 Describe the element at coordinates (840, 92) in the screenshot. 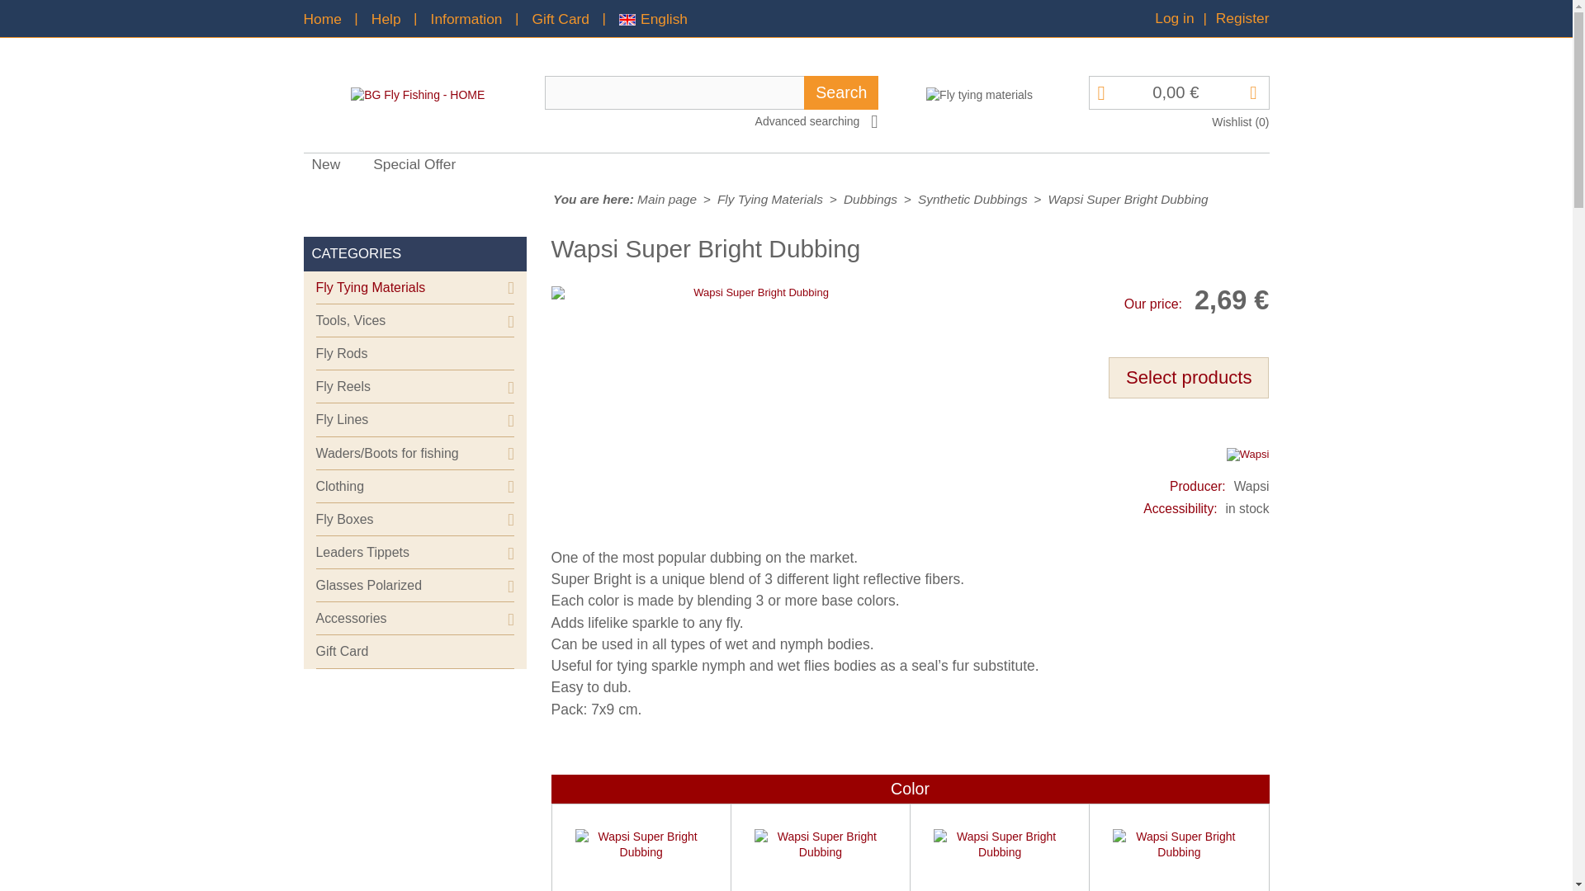

I see `Search` at that location.